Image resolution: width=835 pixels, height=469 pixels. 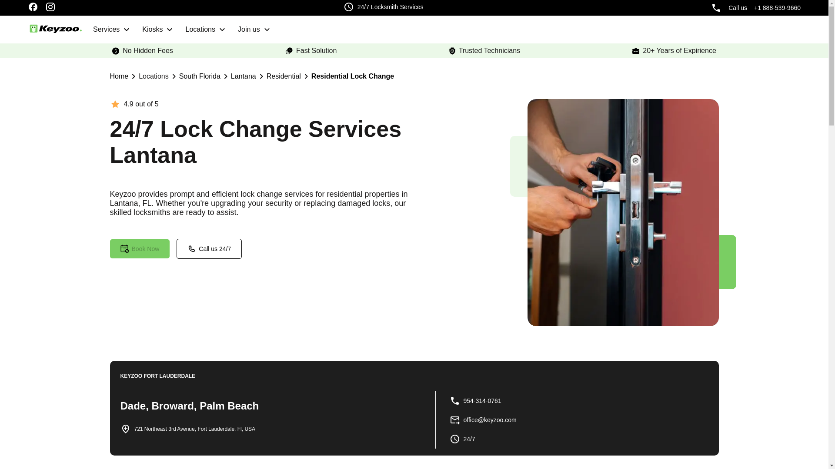 What do you see at coordinates (119, 76) in the screenshot?
I see `Home` at bounding box center [119, 76].